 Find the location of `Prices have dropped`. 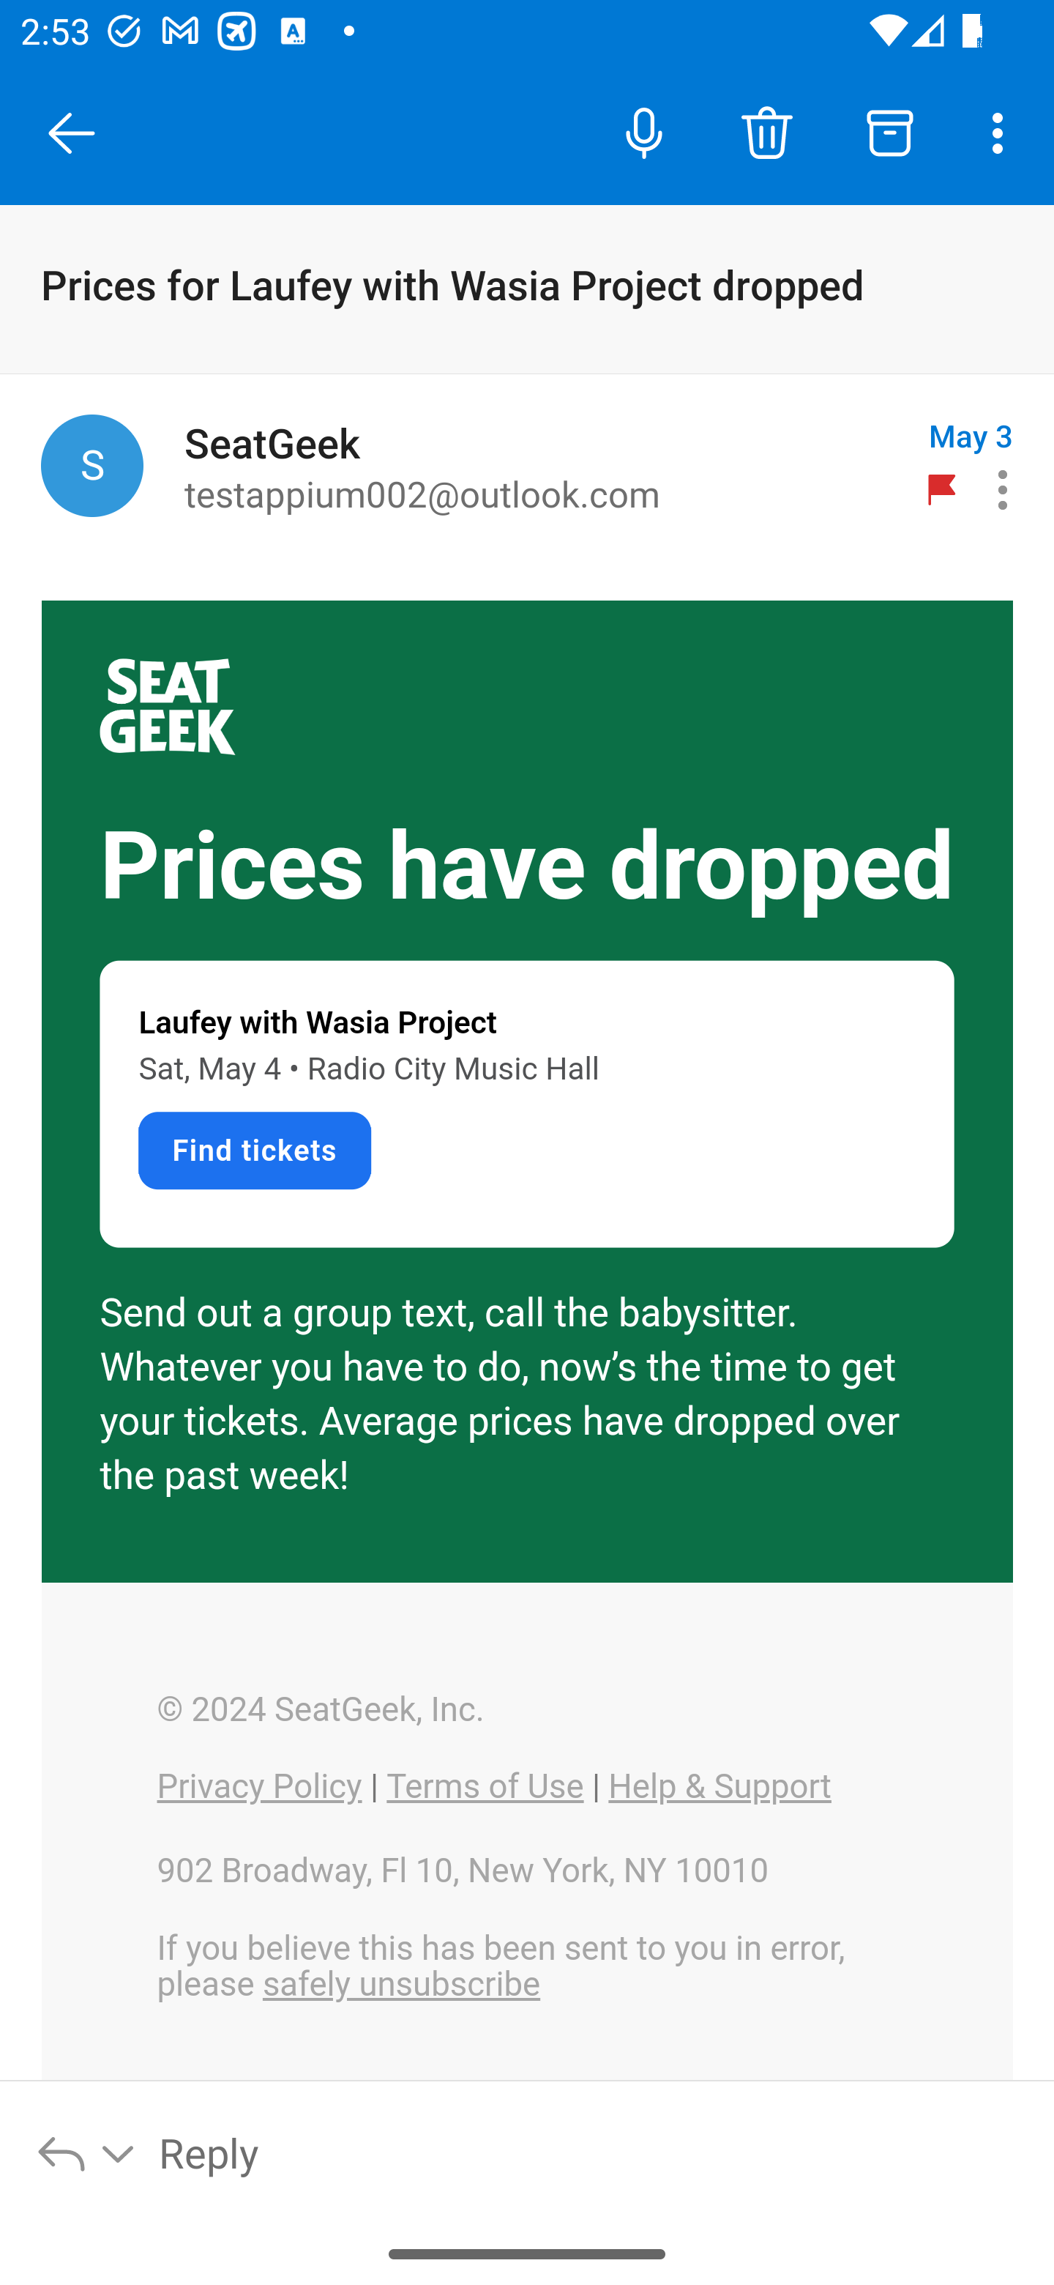

Prices have dropped is located at coordinates (527, 867).